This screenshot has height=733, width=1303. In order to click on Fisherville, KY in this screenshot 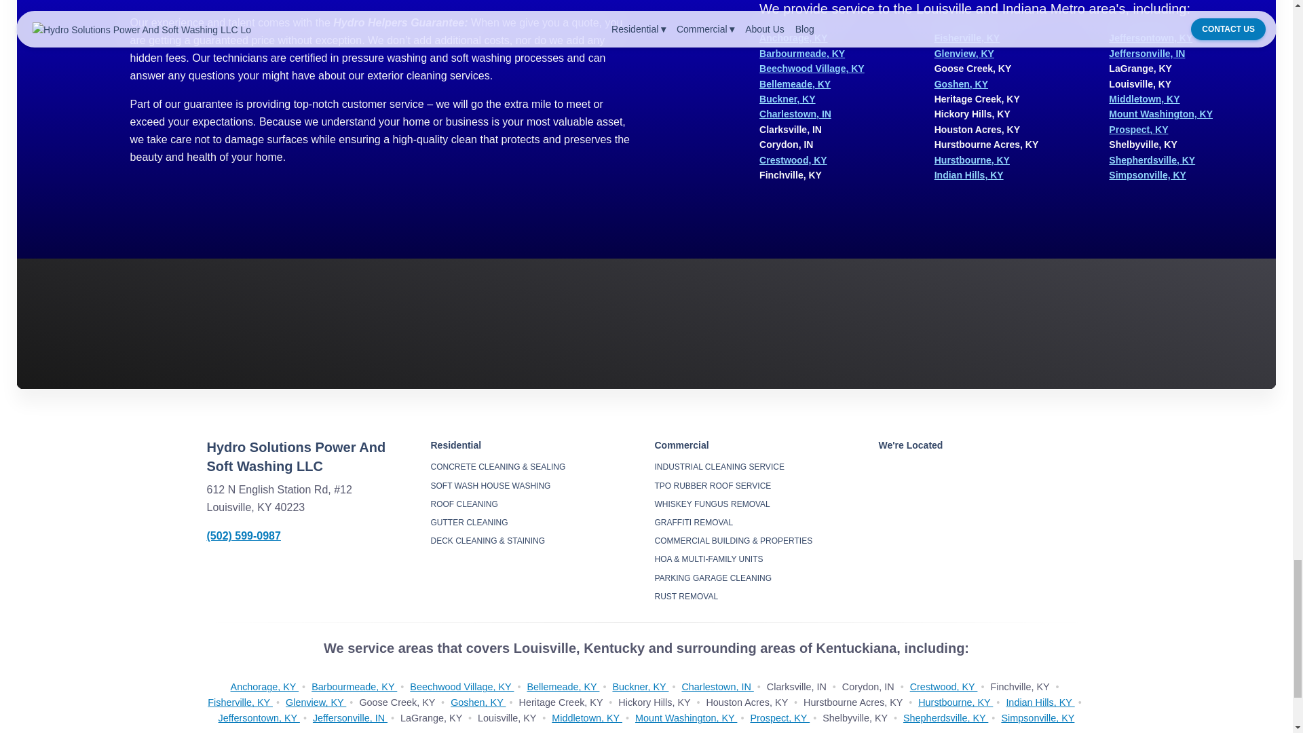, I will do `click(966, 37)`.